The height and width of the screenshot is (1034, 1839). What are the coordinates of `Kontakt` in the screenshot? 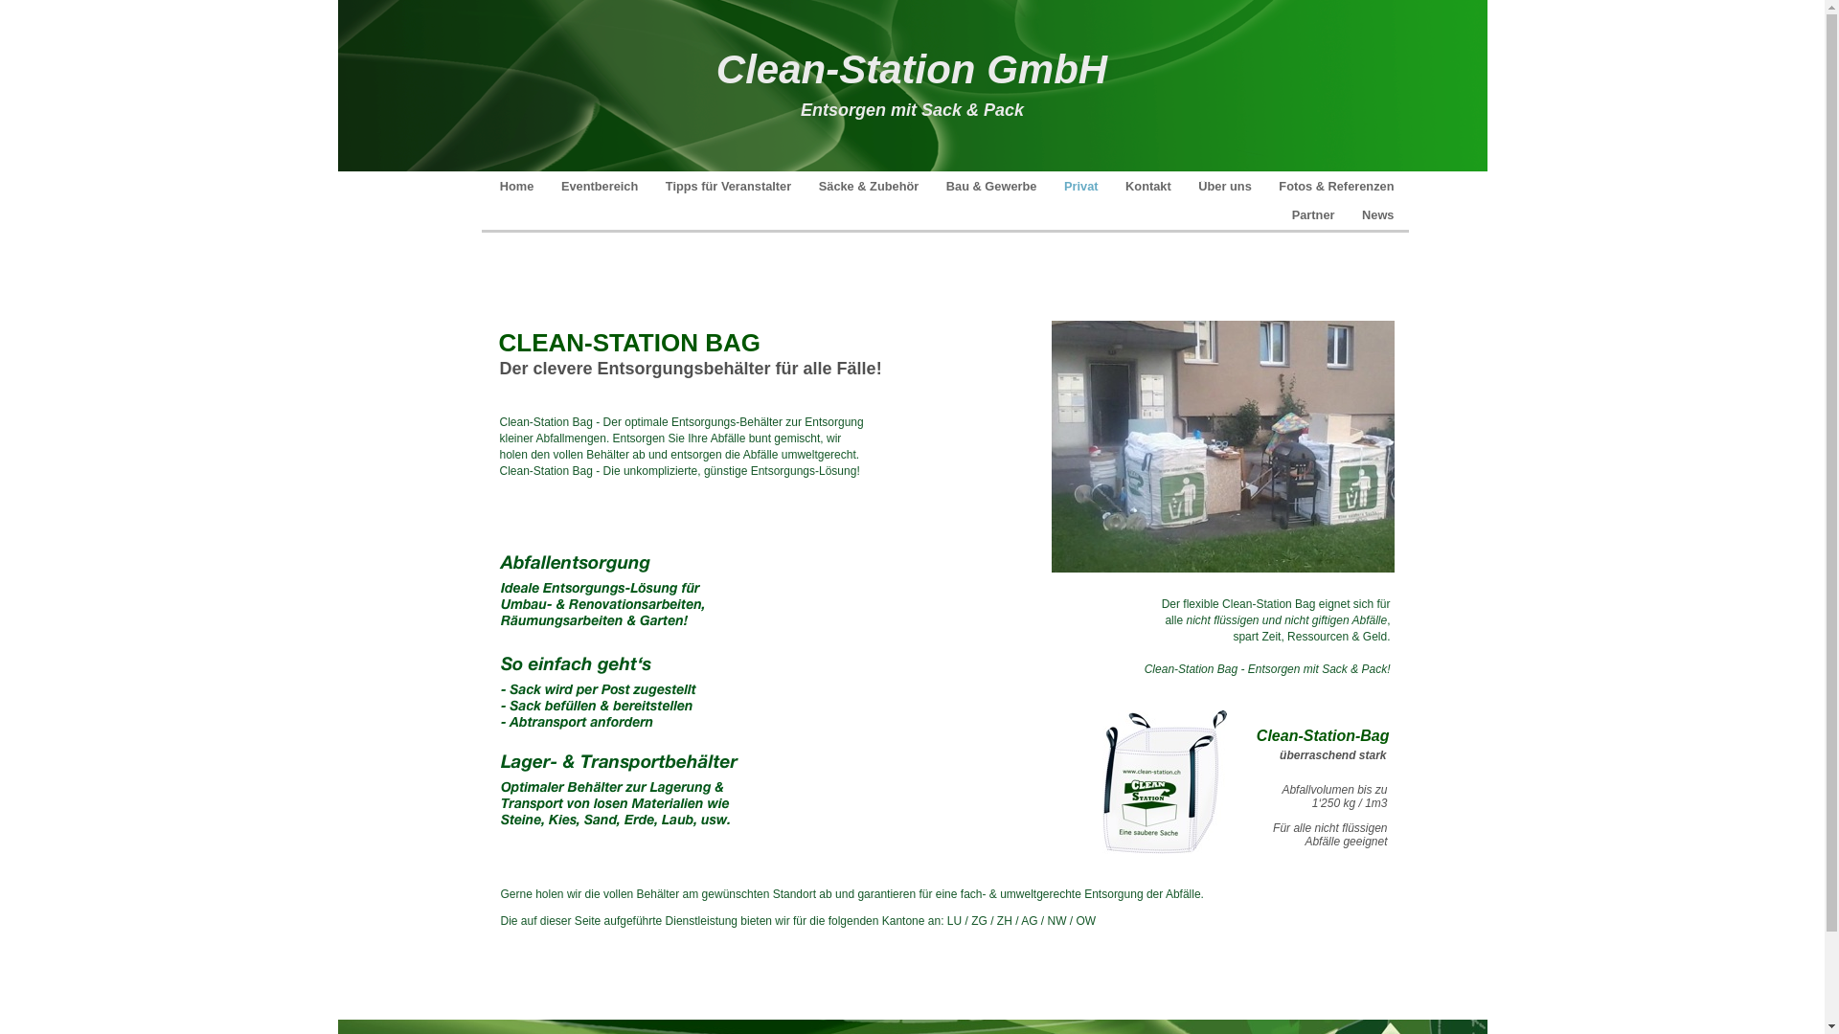 It's located at (1149, 186).